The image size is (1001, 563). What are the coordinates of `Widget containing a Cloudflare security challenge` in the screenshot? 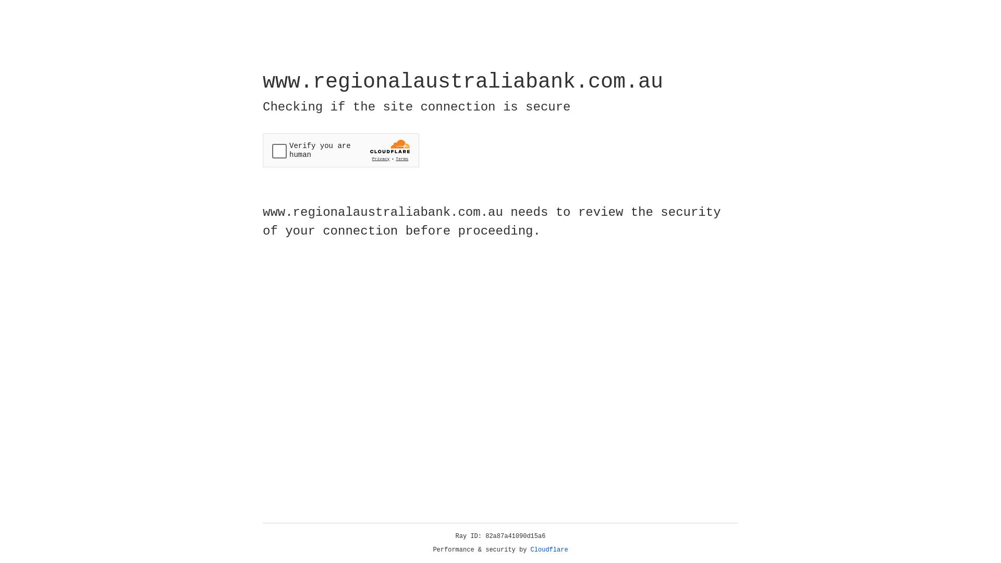 It's located at (341, 150).